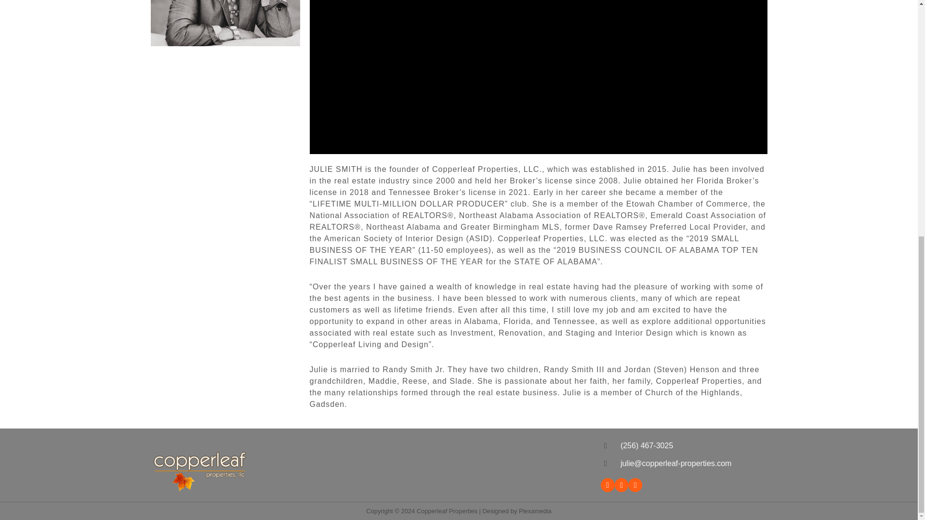  What do you see at coordinates (608, 484) in the screenshot?
I see `Facebook-f` at bounding box center [608, 484].